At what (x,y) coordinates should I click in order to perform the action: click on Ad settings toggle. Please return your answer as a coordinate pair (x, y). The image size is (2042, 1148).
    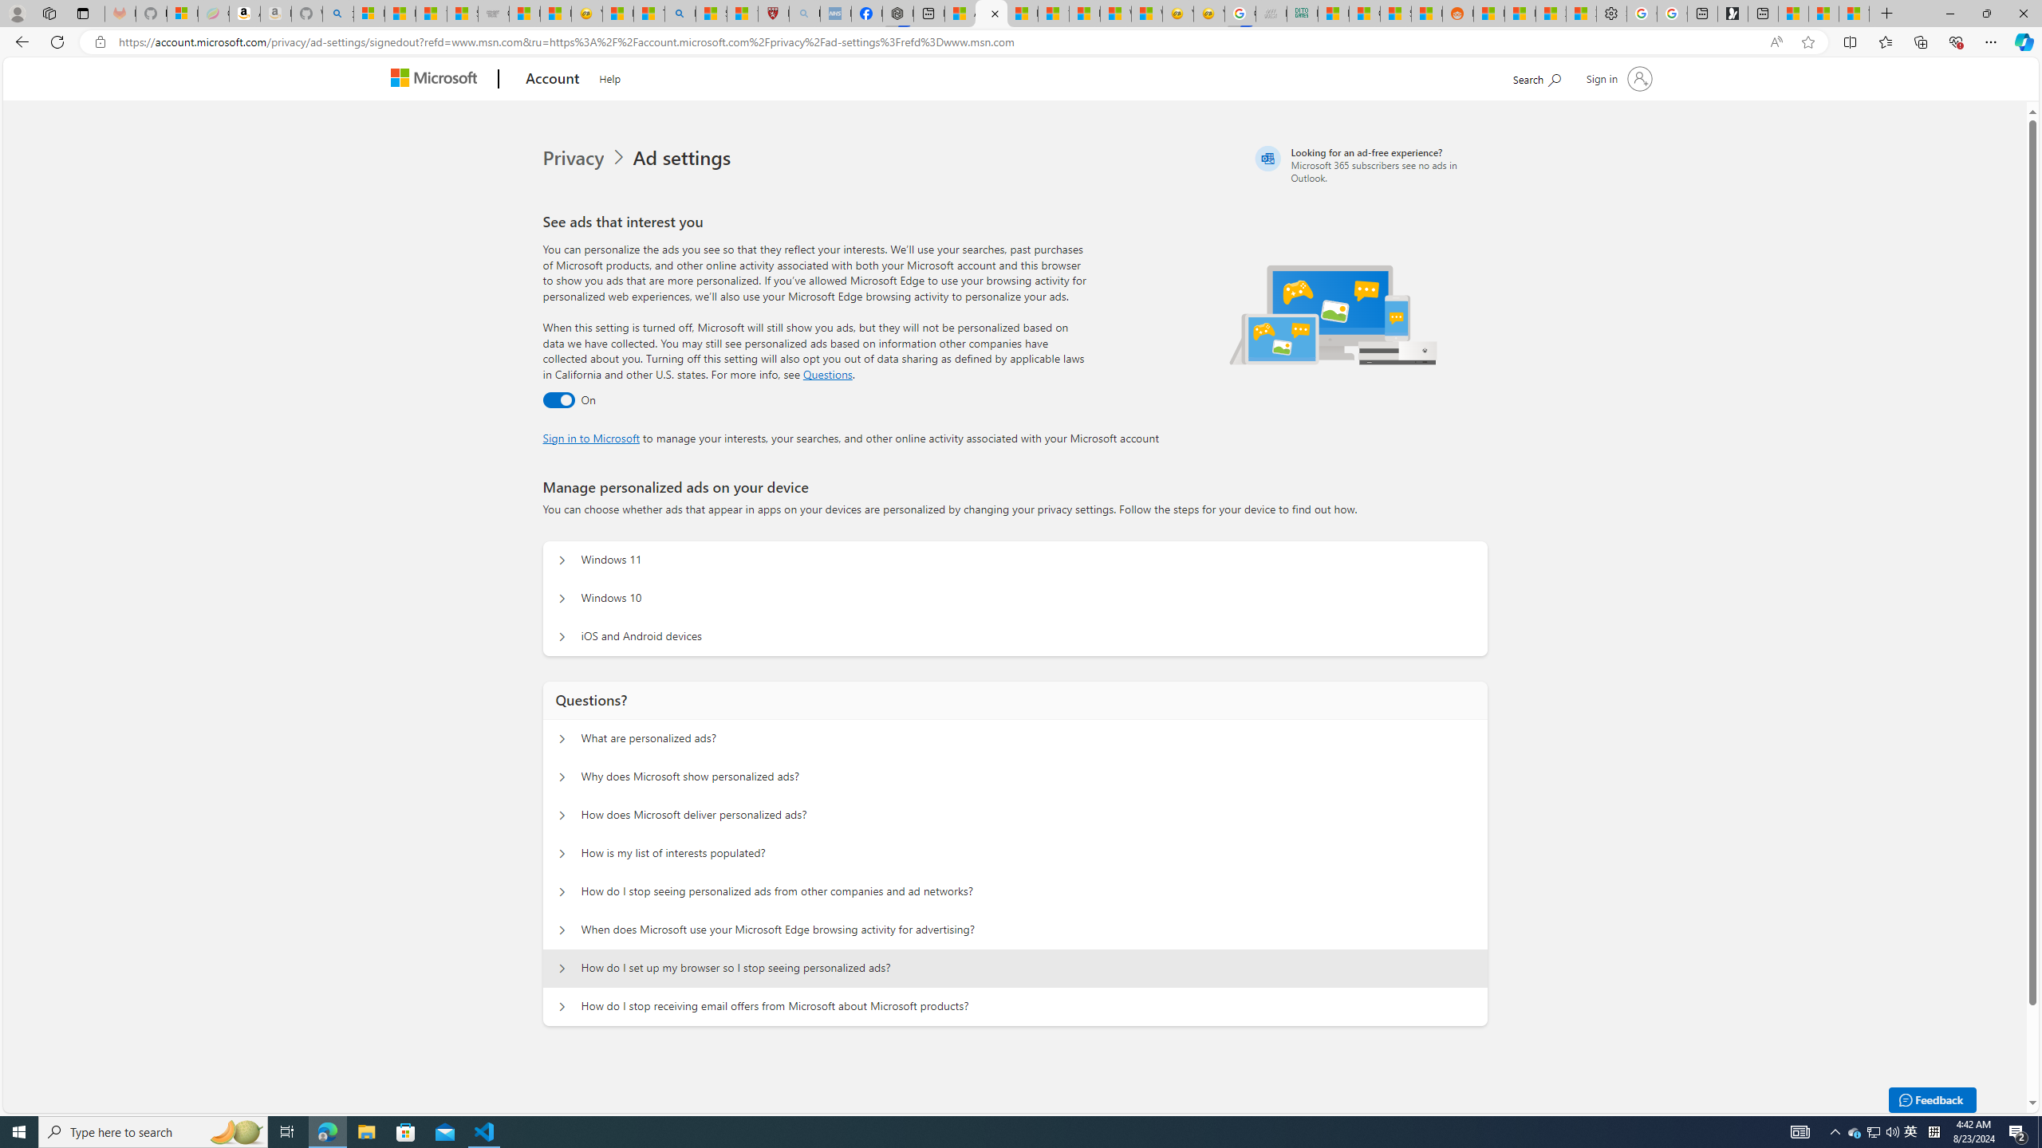
    Looking at the image, I should click on (558, 400).